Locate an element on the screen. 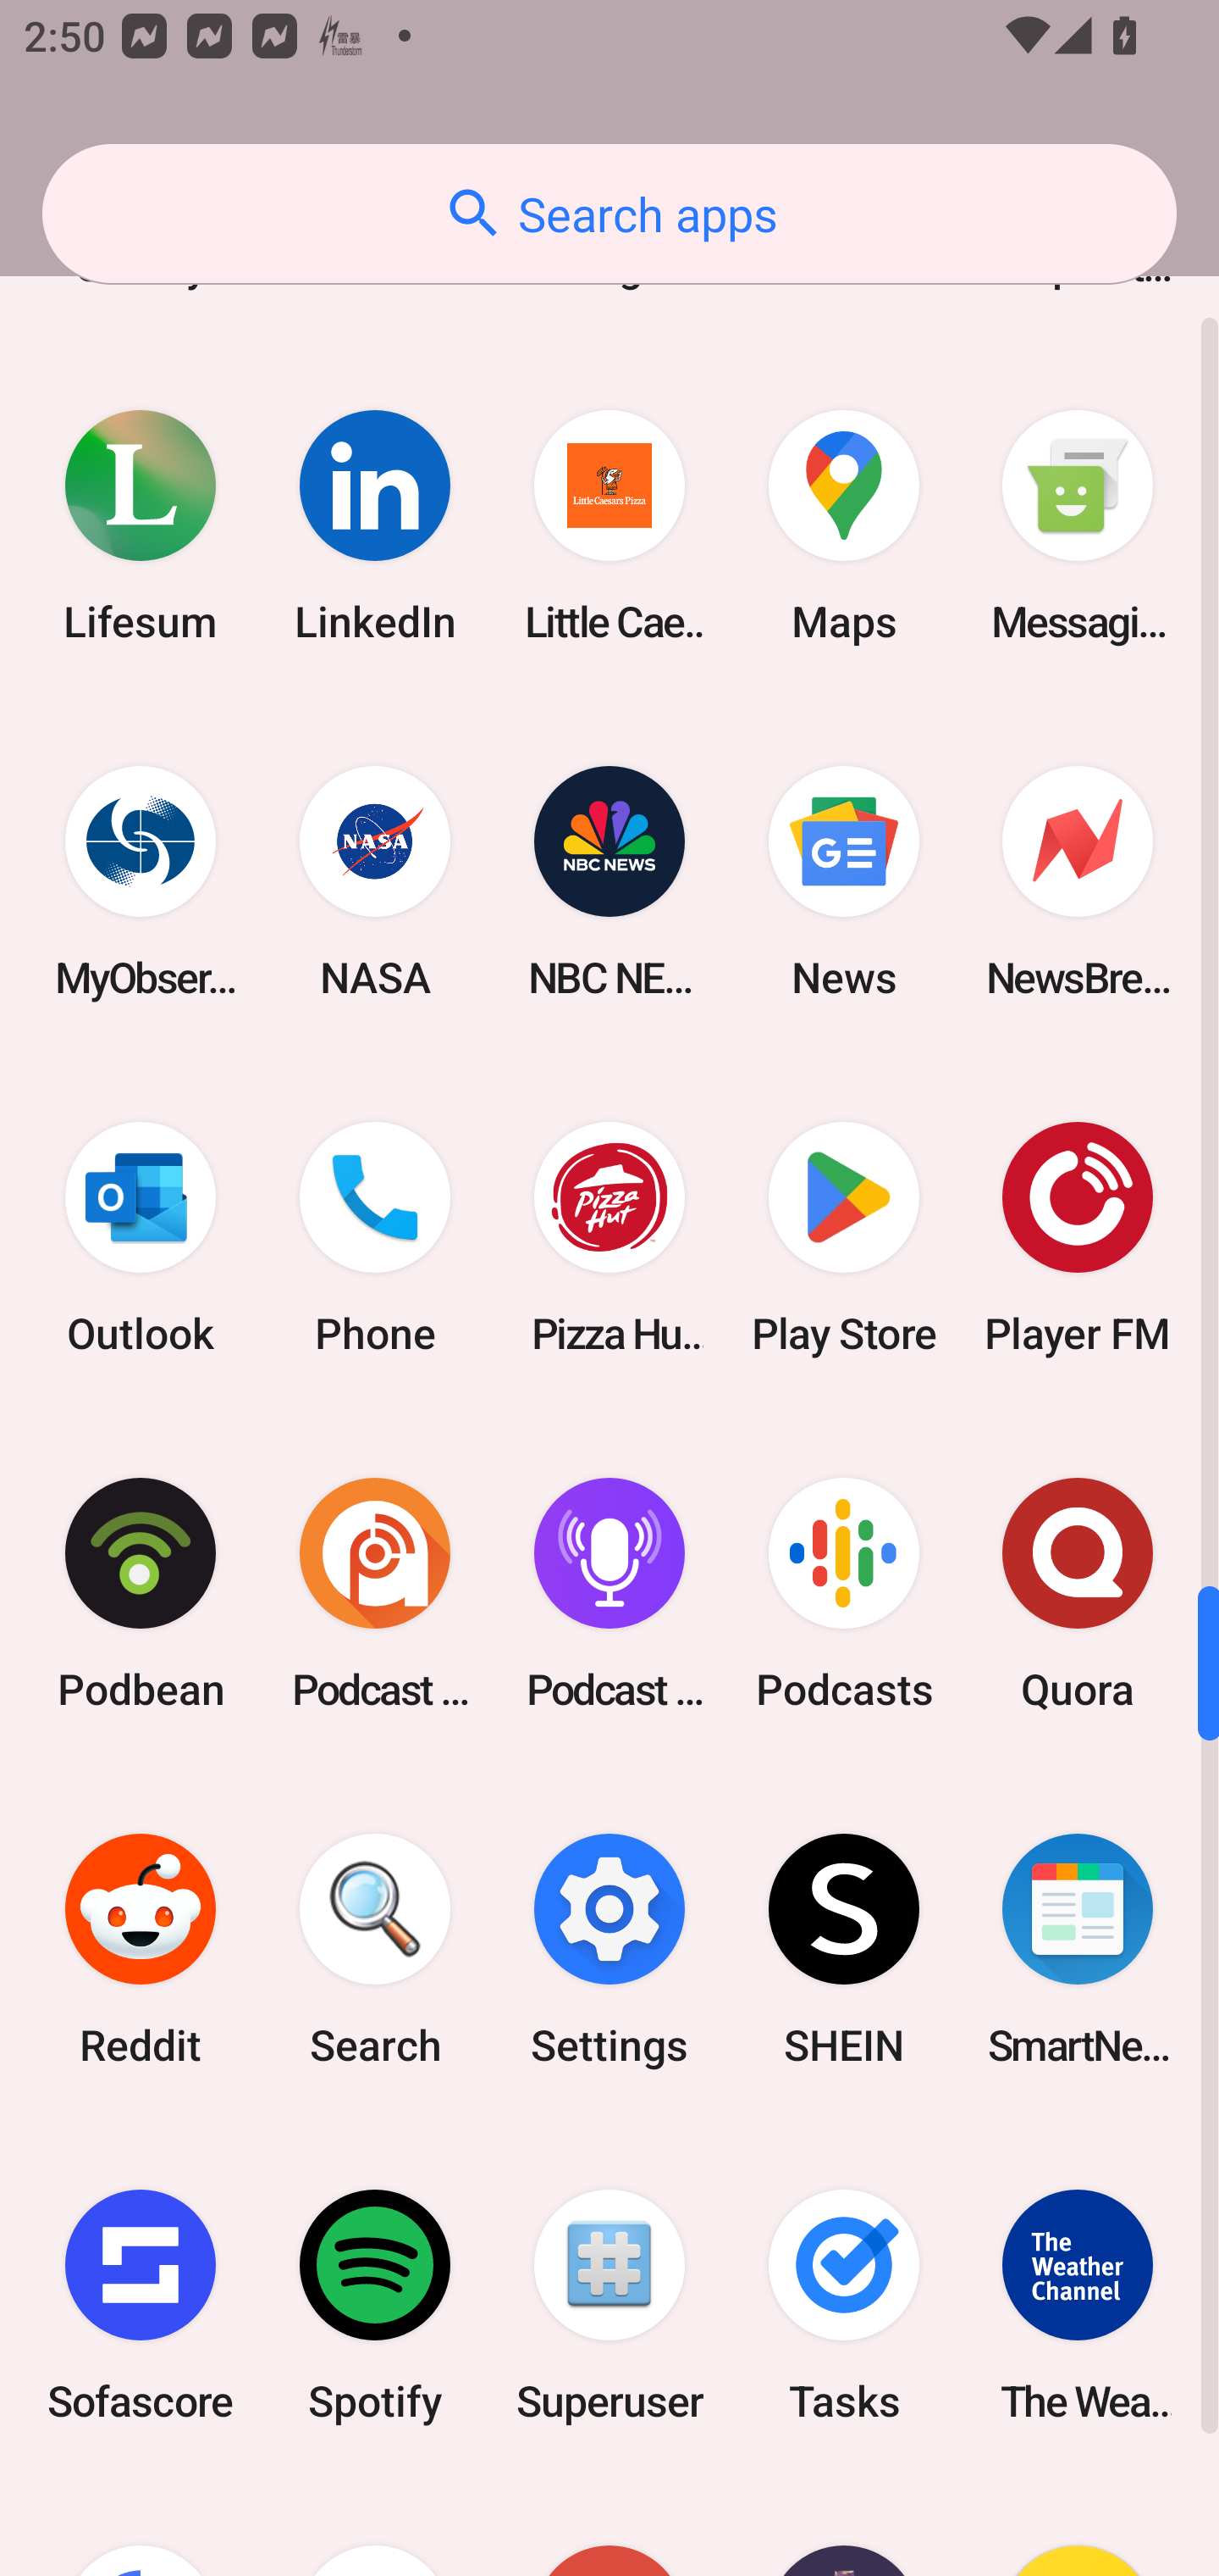  Settings is located at coordinates (609, 1950).